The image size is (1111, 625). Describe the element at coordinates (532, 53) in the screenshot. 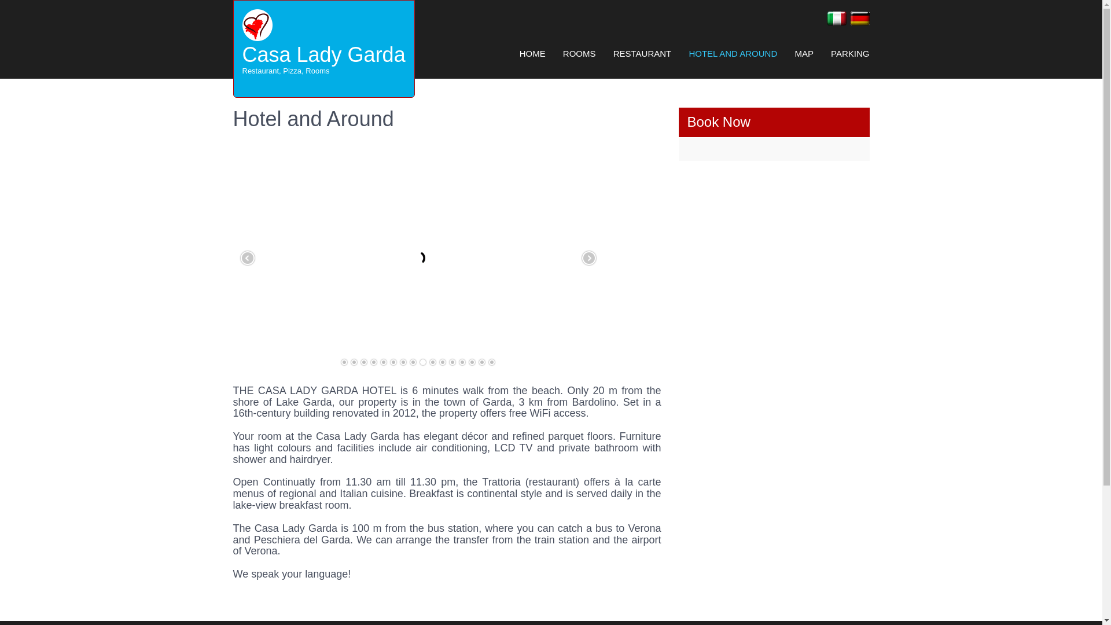

I see `RESTAURANT` at that location.